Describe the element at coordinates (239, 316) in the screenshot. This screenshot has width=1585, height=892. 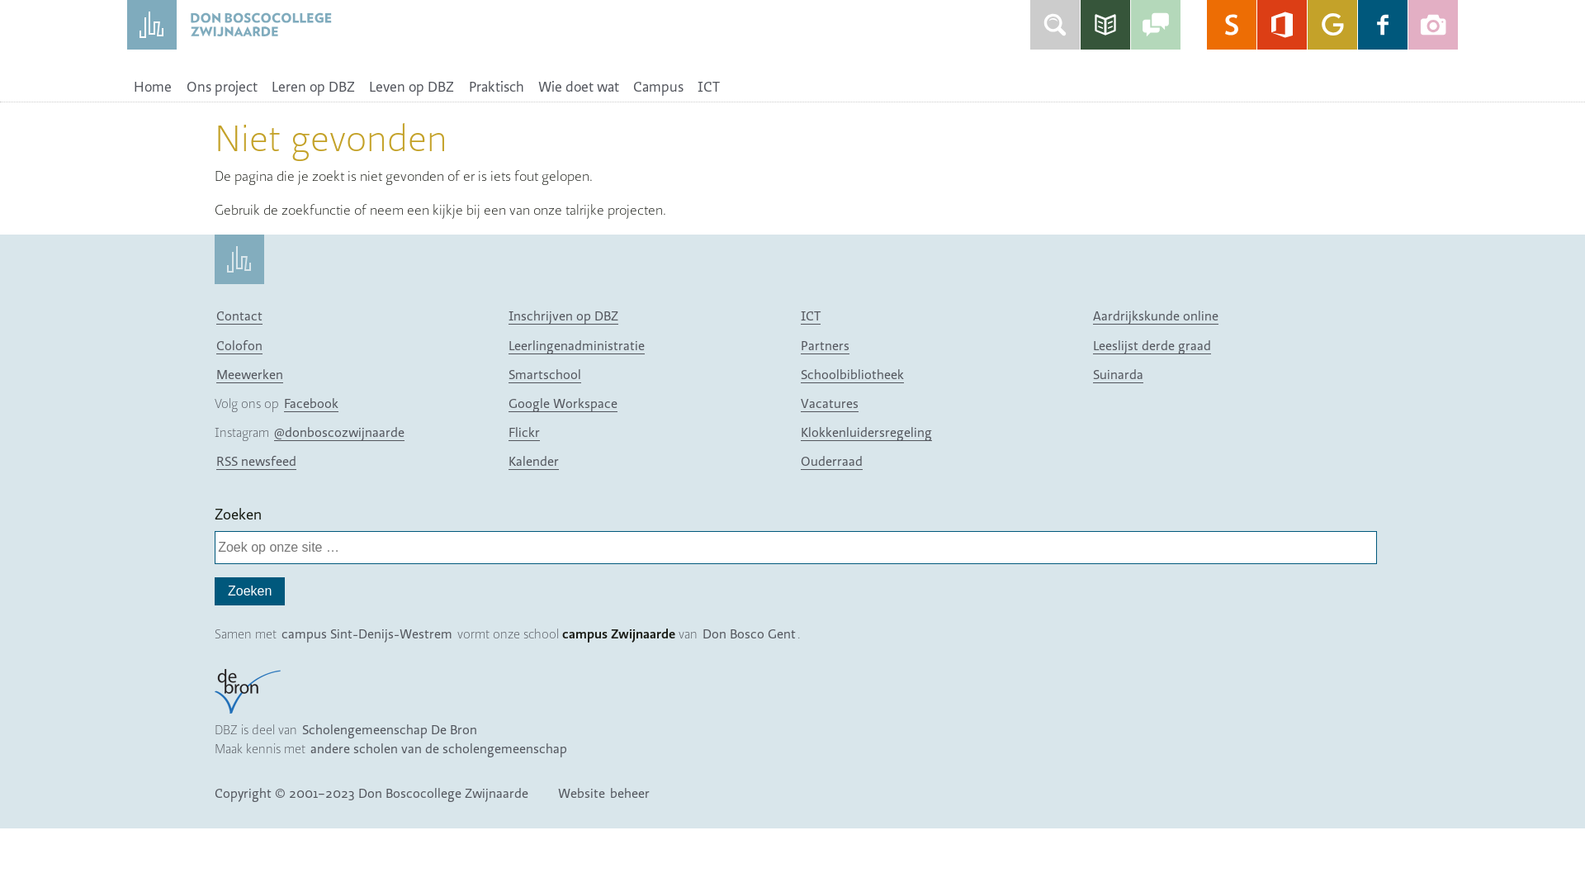
I see `Contact` at that location.